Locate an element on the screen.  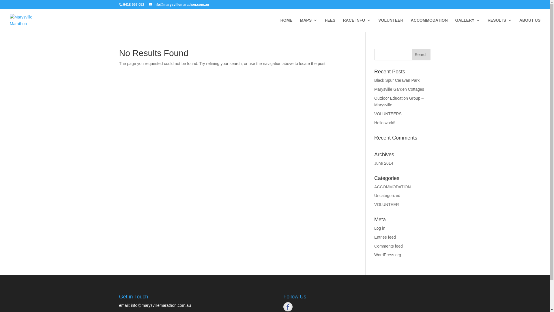
MAPS is located at coordinates (309, 25).